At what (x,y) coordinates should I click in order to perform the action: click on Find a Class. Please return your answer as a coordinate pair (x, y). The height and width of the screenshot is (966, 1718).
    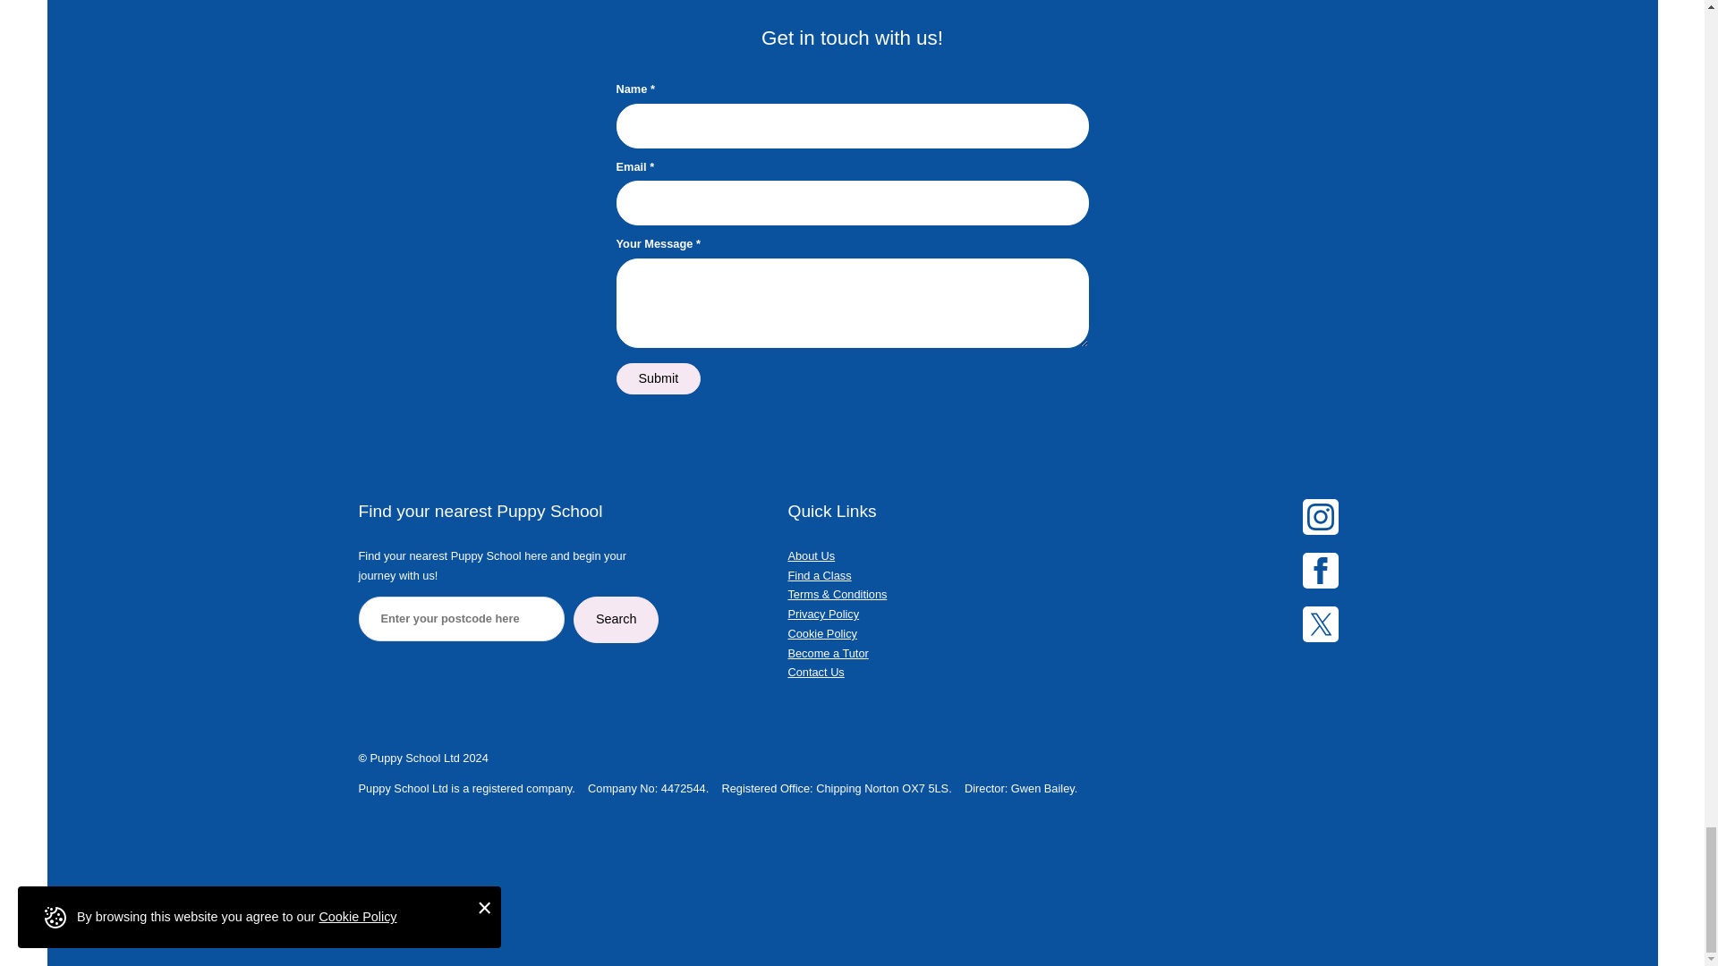
    Looking at the image, I should click on (818, 576).